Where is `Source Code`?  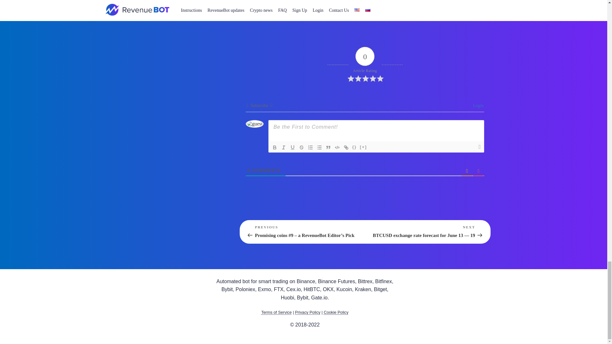 Source Code is located at coordinates (354, 147).